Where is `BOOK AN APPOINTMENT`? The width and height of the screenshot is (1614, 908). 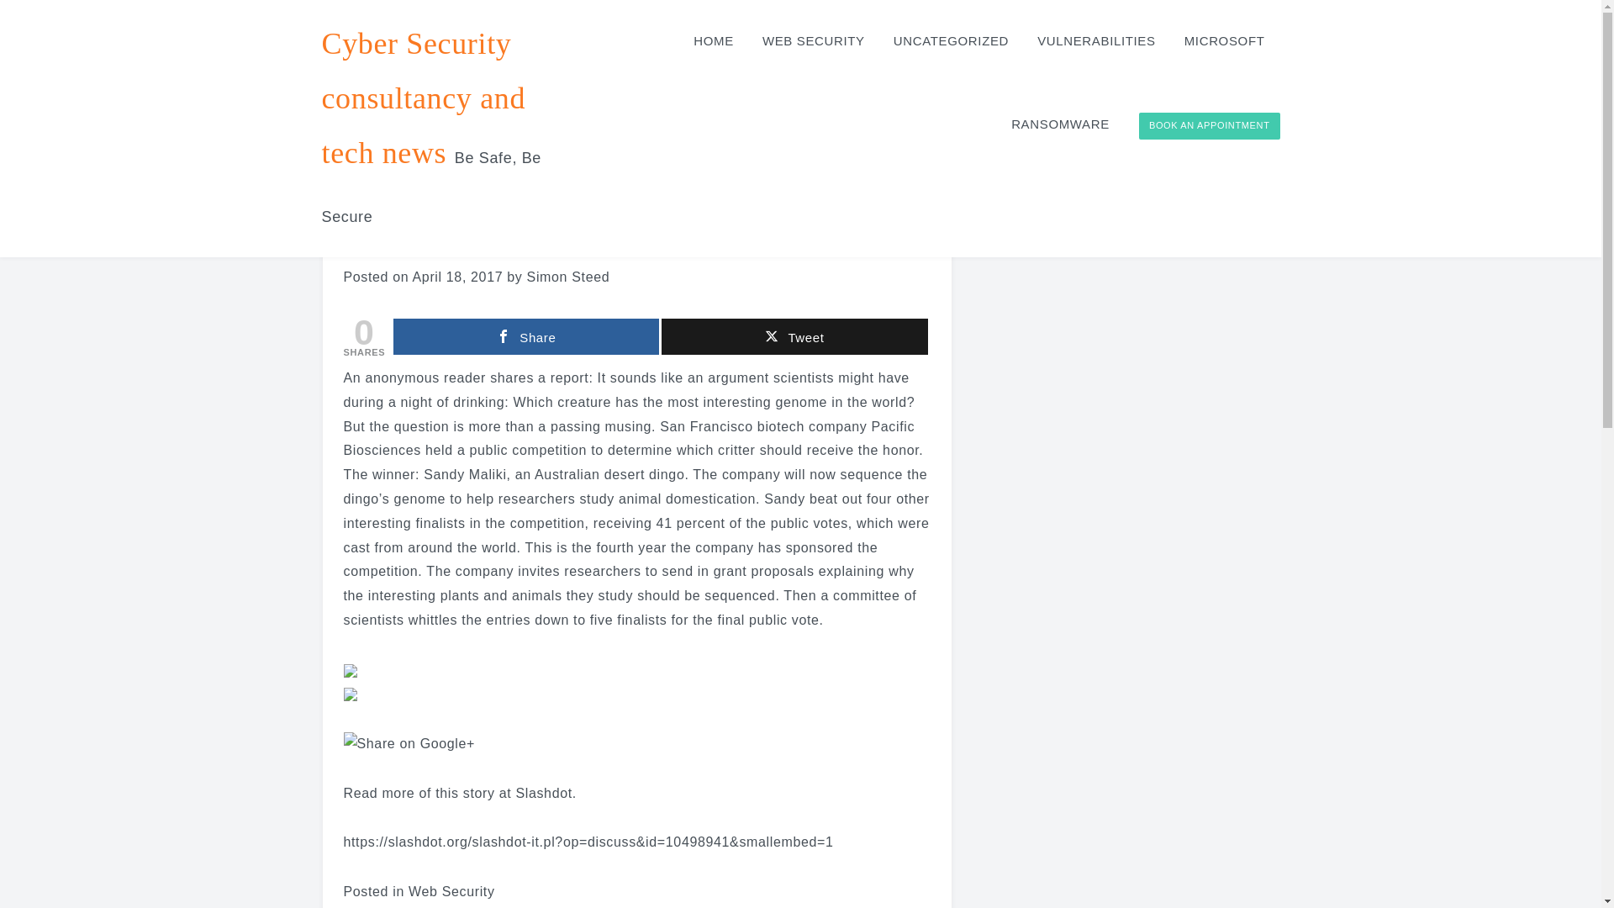 BOOK AN APPOINTMENT is located at coordinates (1209, 126).